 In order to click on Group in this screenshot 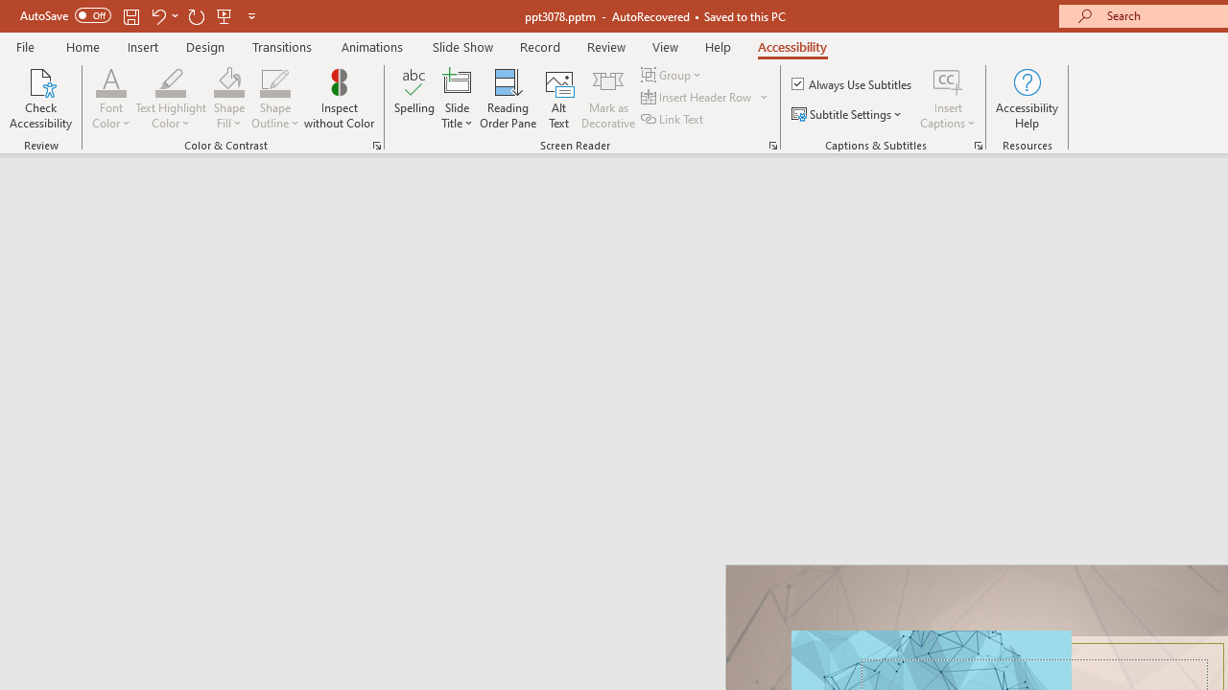, I will do `click(673, 75)`.